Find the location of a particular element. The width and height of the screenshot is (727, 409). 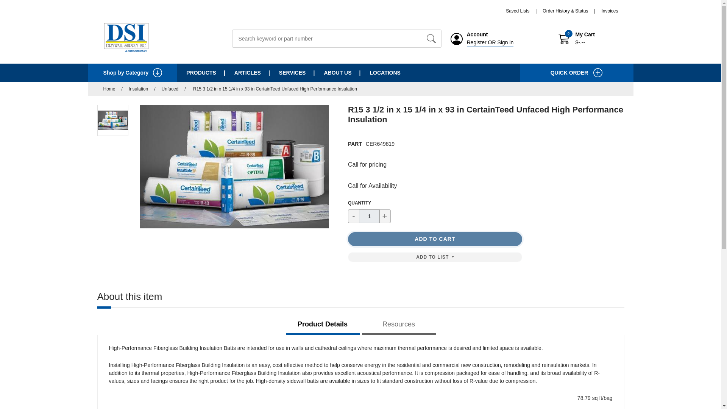

Saved Lists is located at coordinates (524, 11).